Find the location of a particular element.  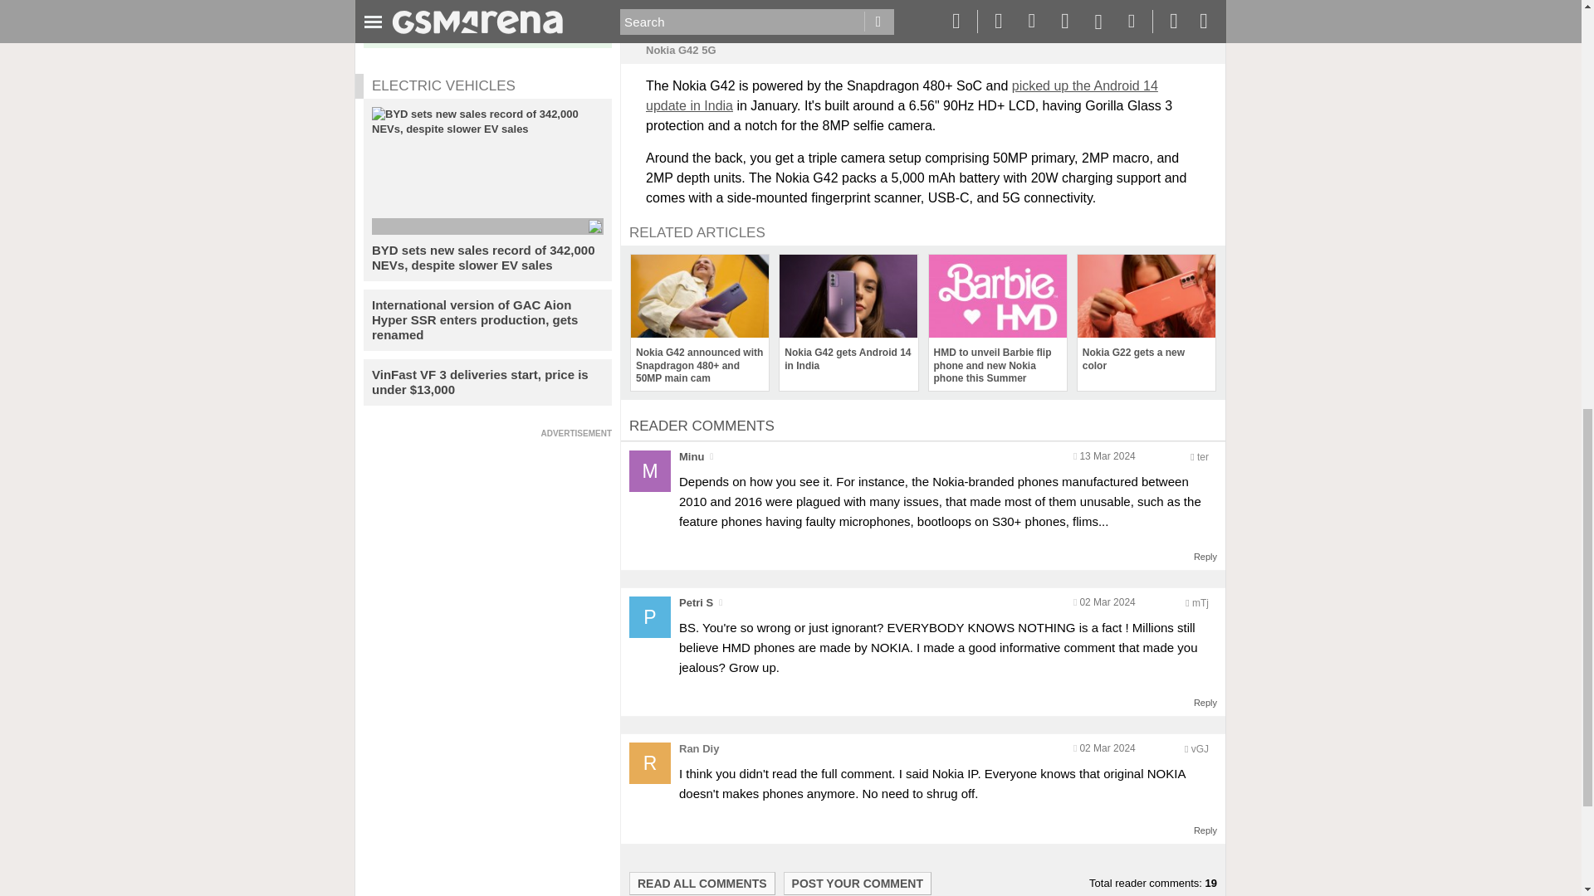

Encoded anonymized location is located at coordinates (1202, 457).